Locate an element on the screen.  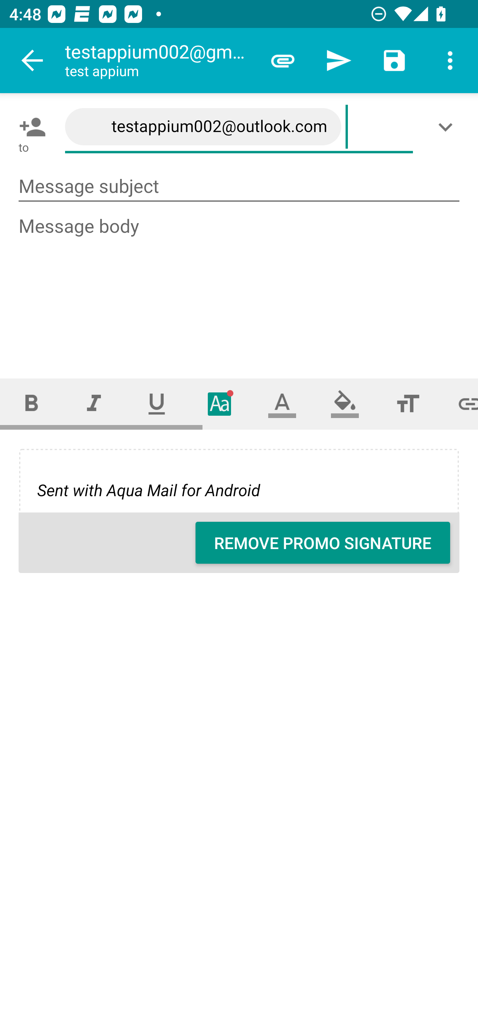
Message body is located at coordinates (240, 285).